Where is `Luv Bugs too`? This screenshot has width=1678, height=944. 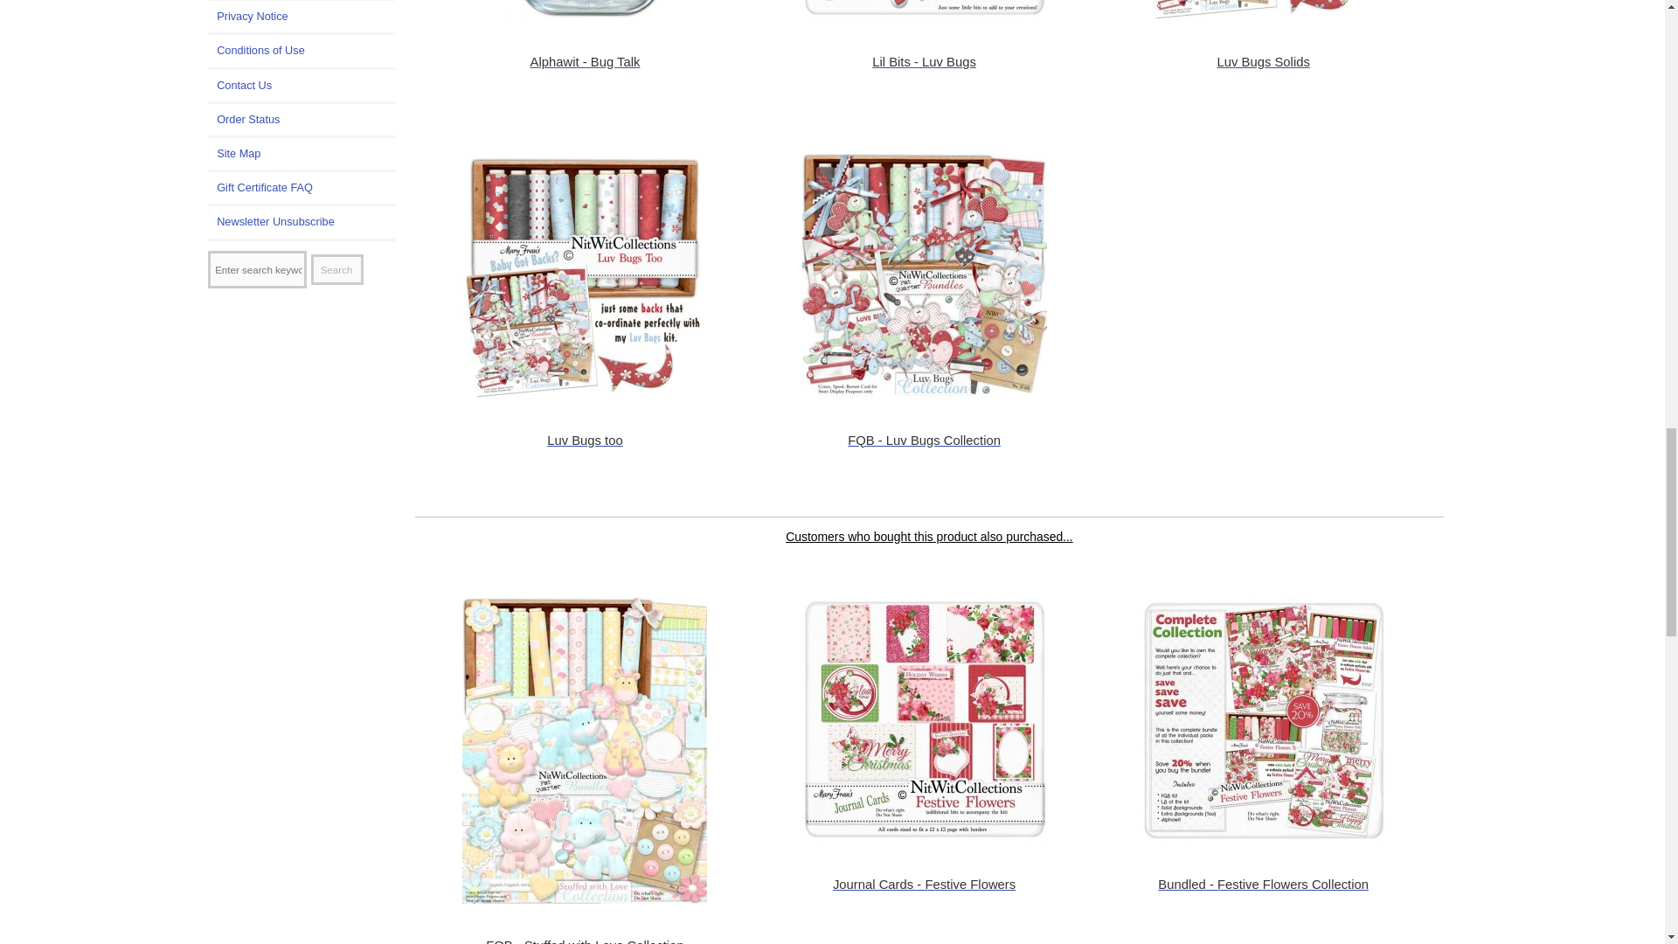 Luv Bugs too is located at coordinates (584, 276).